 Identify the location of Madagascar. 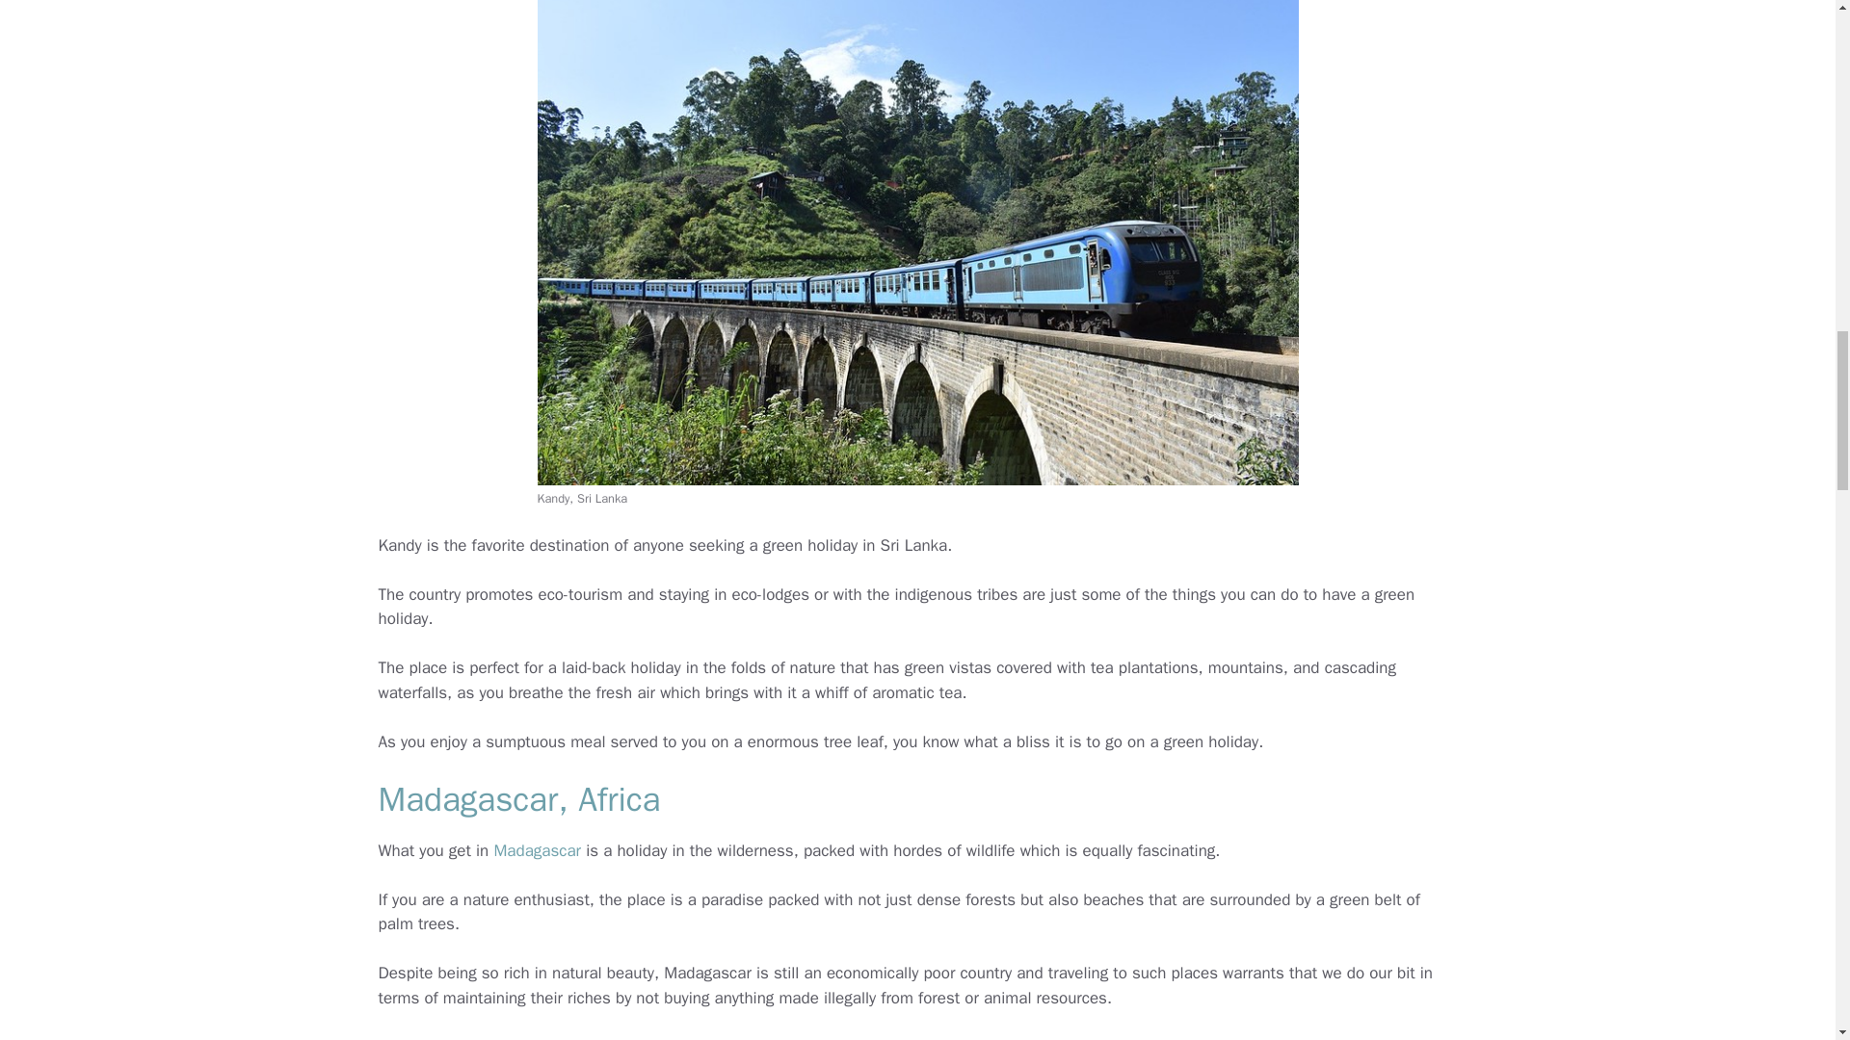
(537, 850).